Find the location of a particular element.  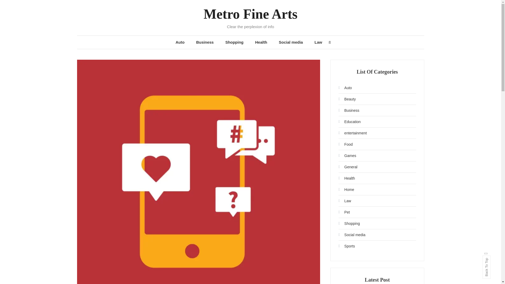

Shopping is located at coordinates (235, 42).